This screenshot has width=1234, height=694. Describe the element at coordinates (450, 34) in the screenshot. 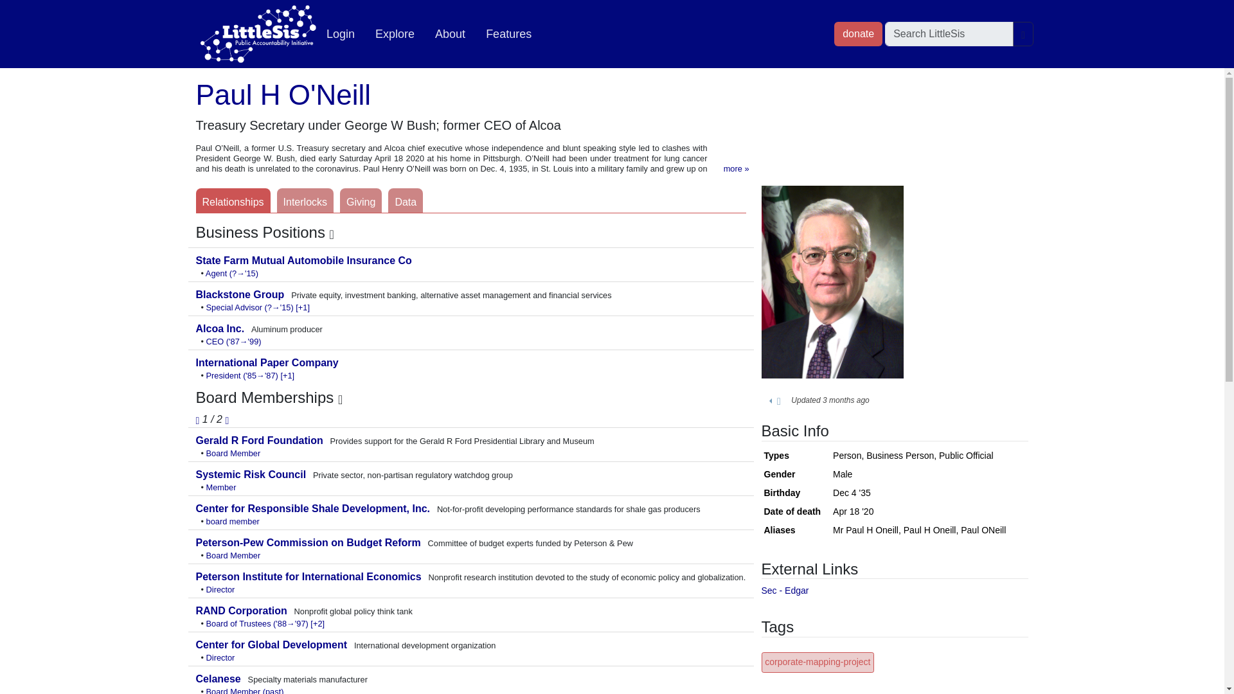

I see `About` at that location.